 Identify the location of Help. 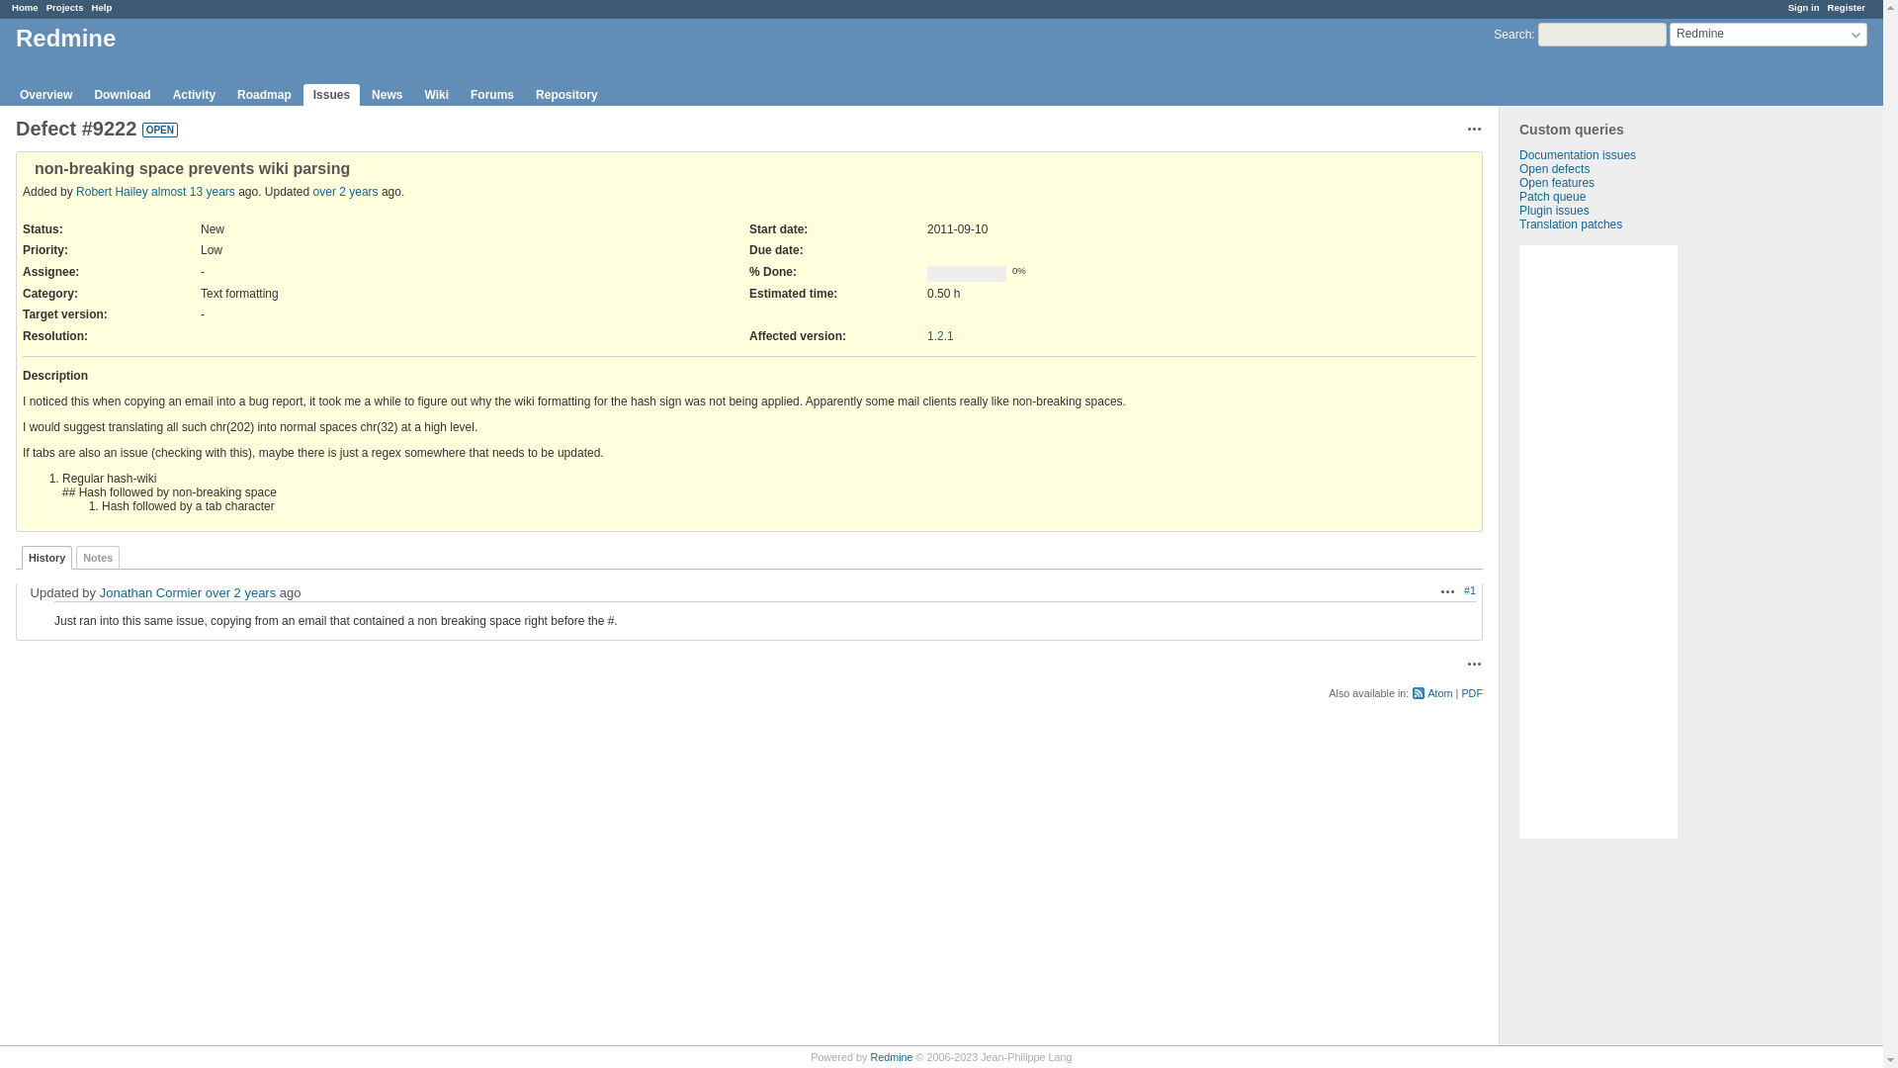
(101, 7).